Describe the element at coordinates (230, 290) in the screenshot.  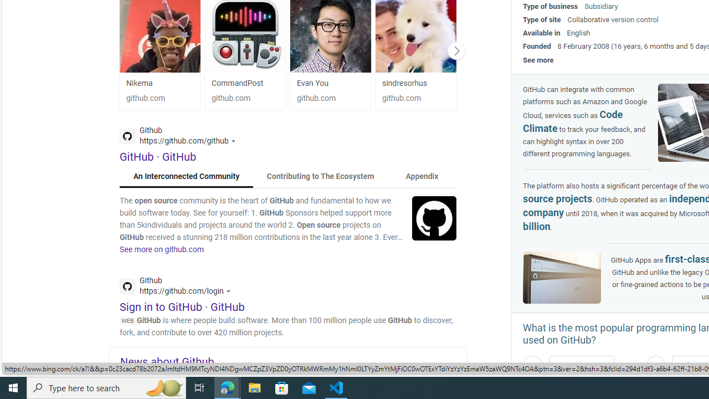
I see `Actions for this site` at that location.